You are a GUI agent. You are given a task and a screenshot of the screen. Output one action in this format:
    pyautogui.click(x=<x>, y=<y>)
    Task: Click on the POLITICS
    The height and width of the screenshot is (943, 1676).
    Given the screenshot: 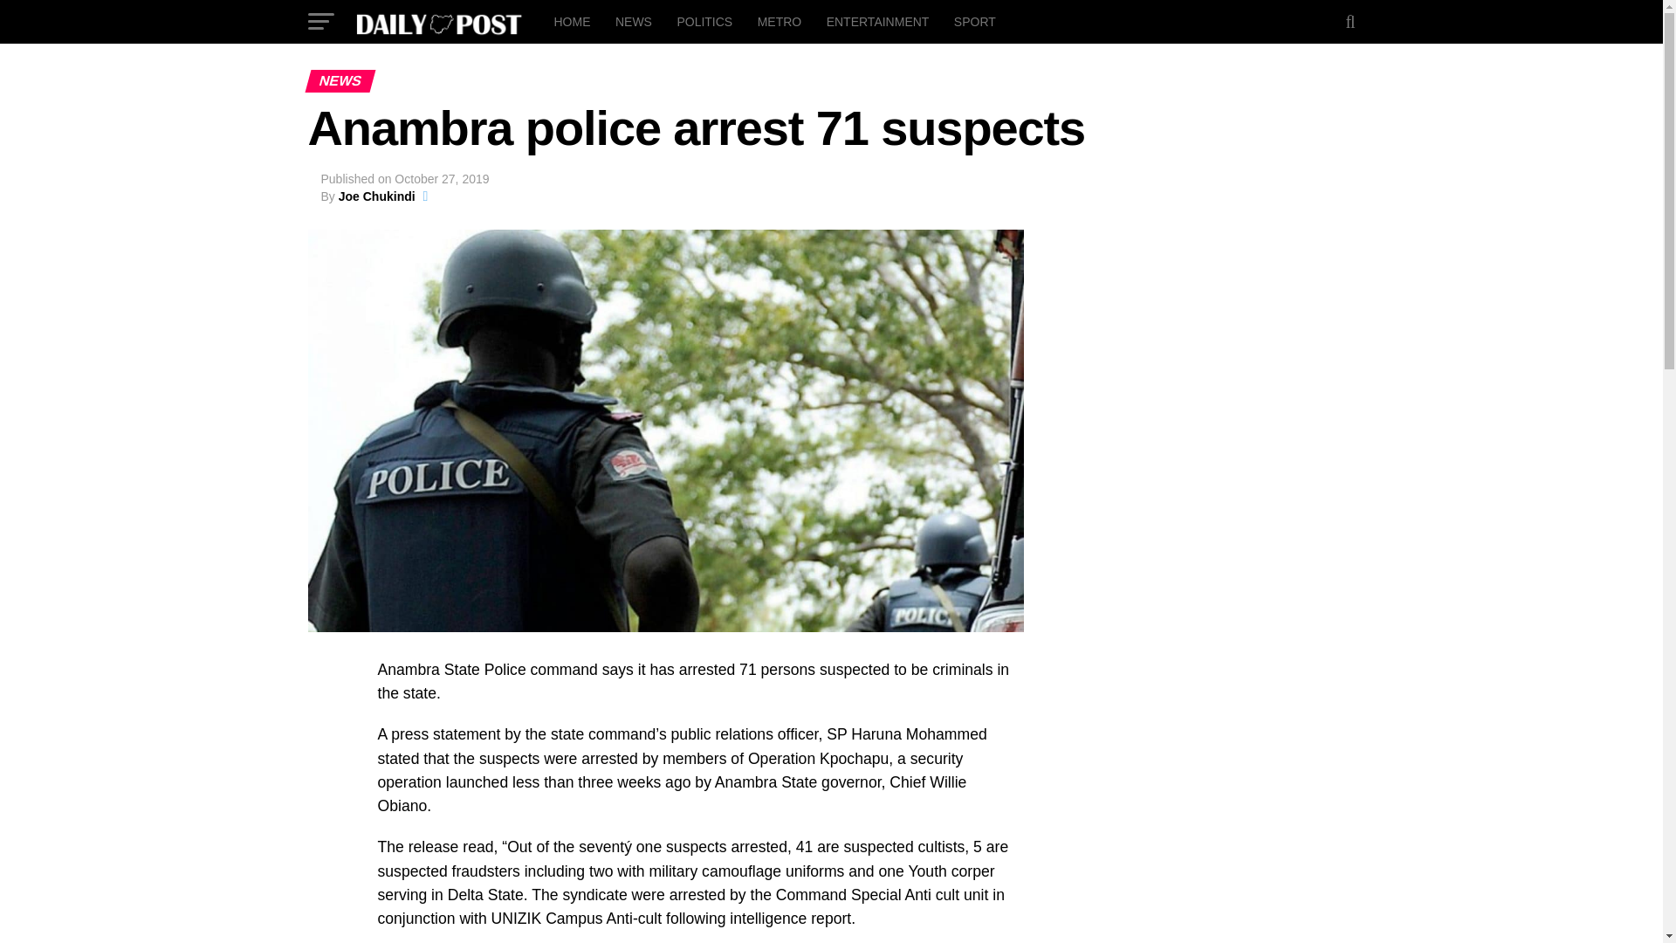 What is the action you would take?
    pyautogui.click(x=704, y=21)
    